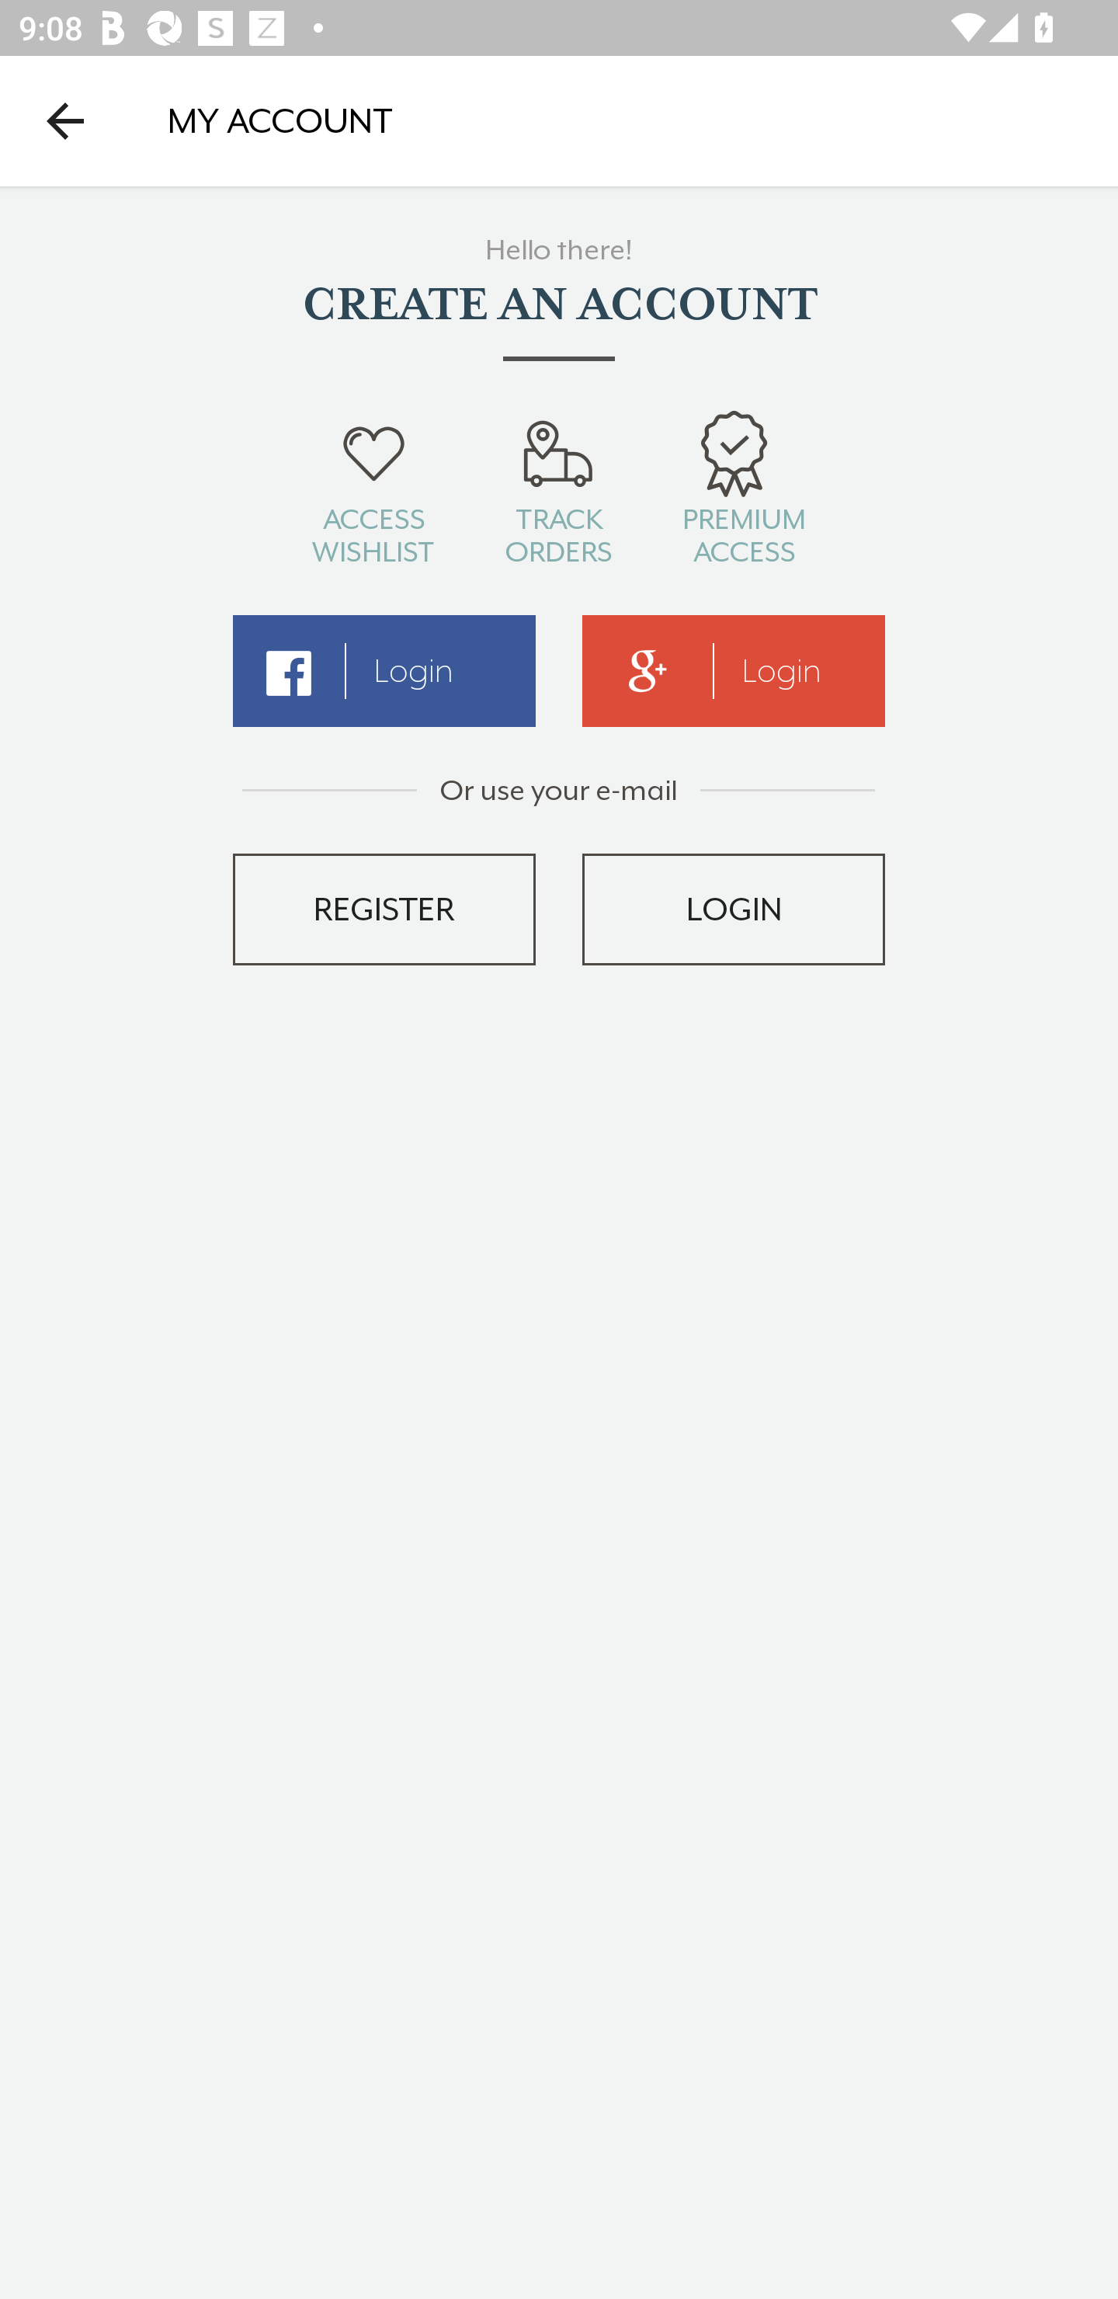 The height and width of the screenshot is (2299, 1118). Describe the element at coordinates (384, 671) in the screenshot. I see ` Login` at that location.